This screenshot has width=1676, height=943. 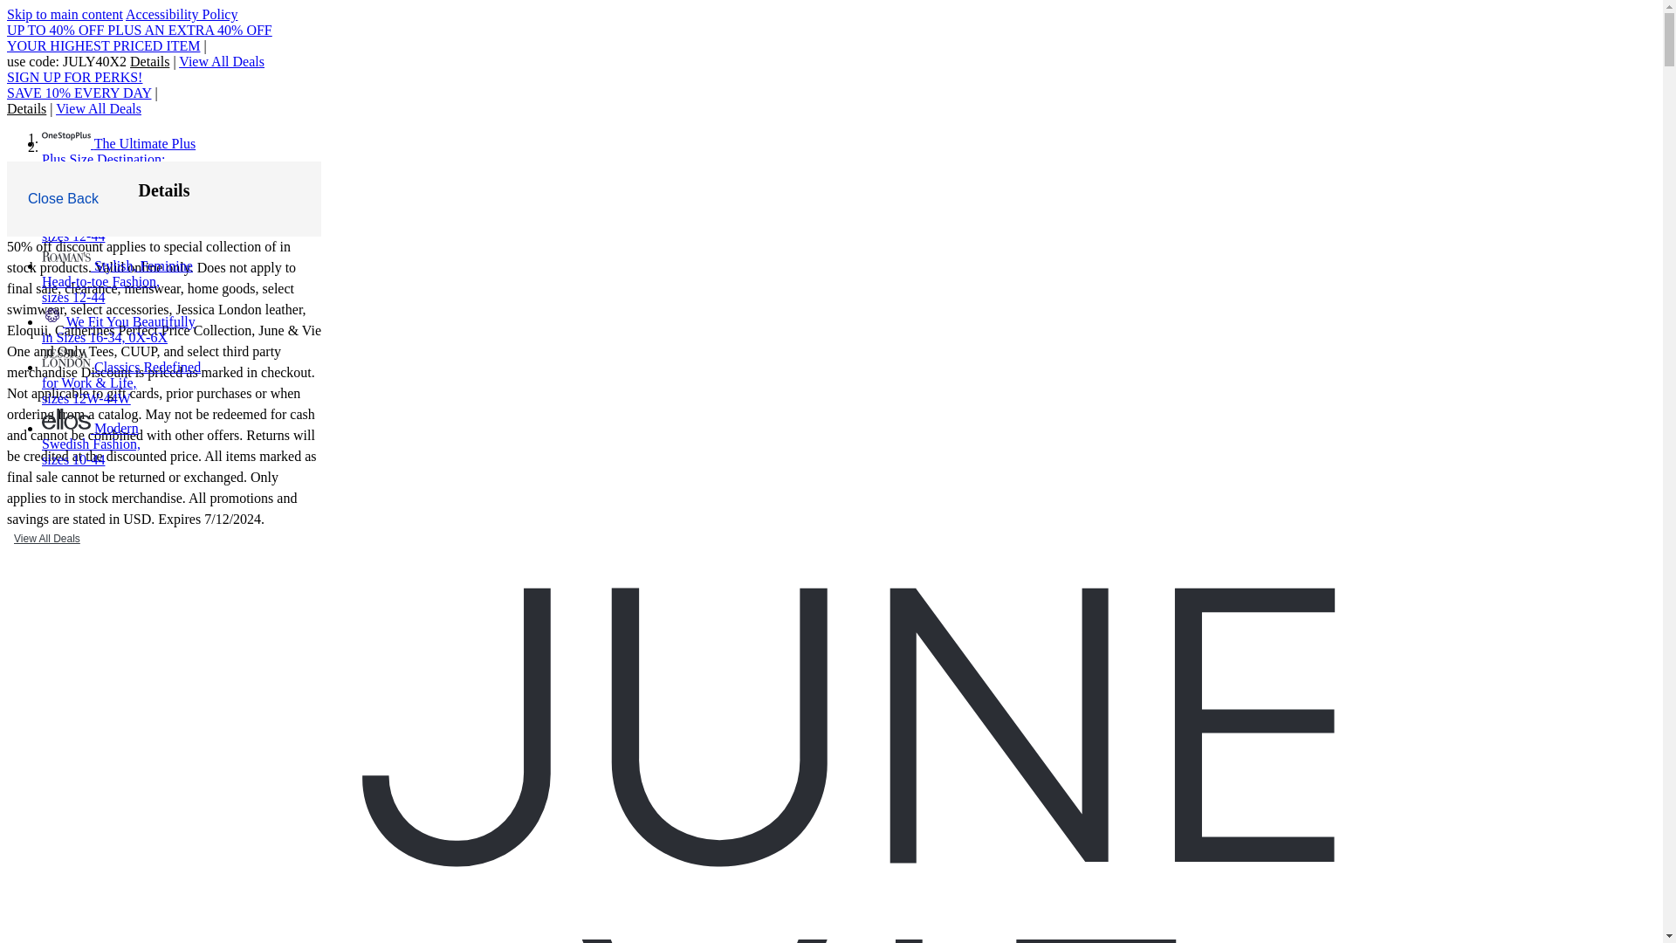 What do you see at coordinates (66, 134) in the screenshot?
I see `OneStopPlus` at bounding box center [66, 134].